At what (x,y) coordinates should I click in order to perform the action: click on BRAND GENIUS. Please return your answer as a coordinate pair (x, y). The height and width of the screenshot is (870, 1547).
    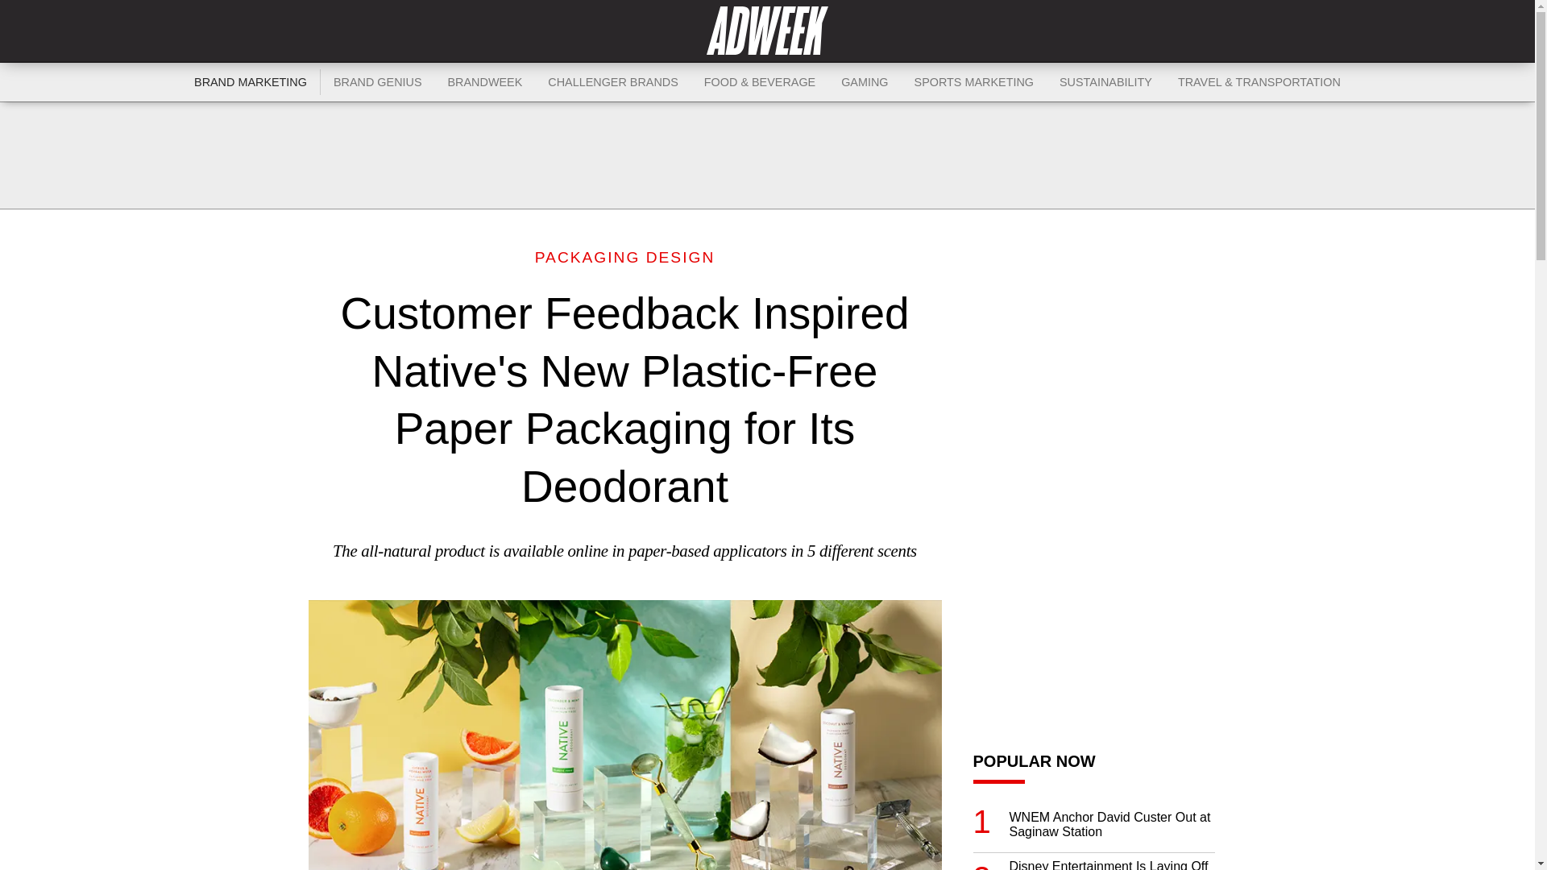
    Looking at the image, I should click on (377, 82).